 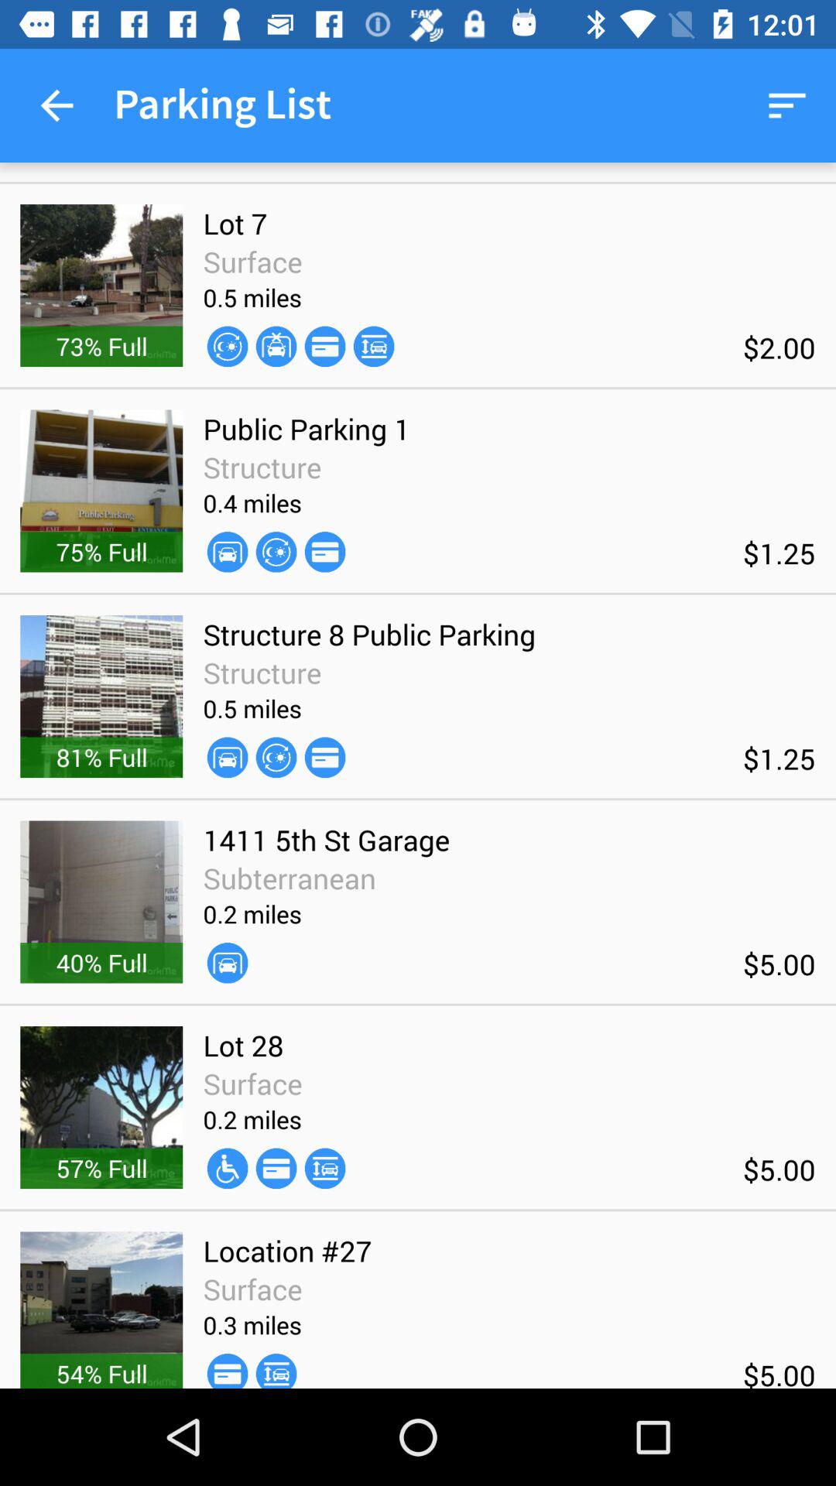 What do you see at coordinates (276, 1169) in the screenshot?
I see `select icon above the location #27` at bounding box center [276, 1169].